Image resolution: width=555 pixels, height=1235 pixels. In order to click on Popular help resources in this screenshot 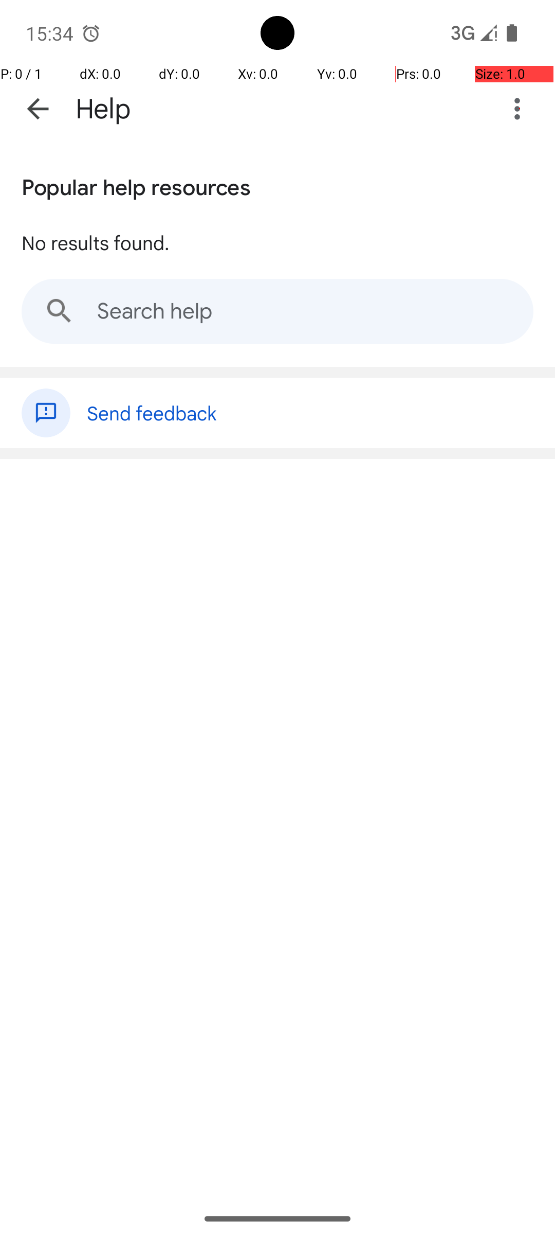, I will do `click(136, 185)`.